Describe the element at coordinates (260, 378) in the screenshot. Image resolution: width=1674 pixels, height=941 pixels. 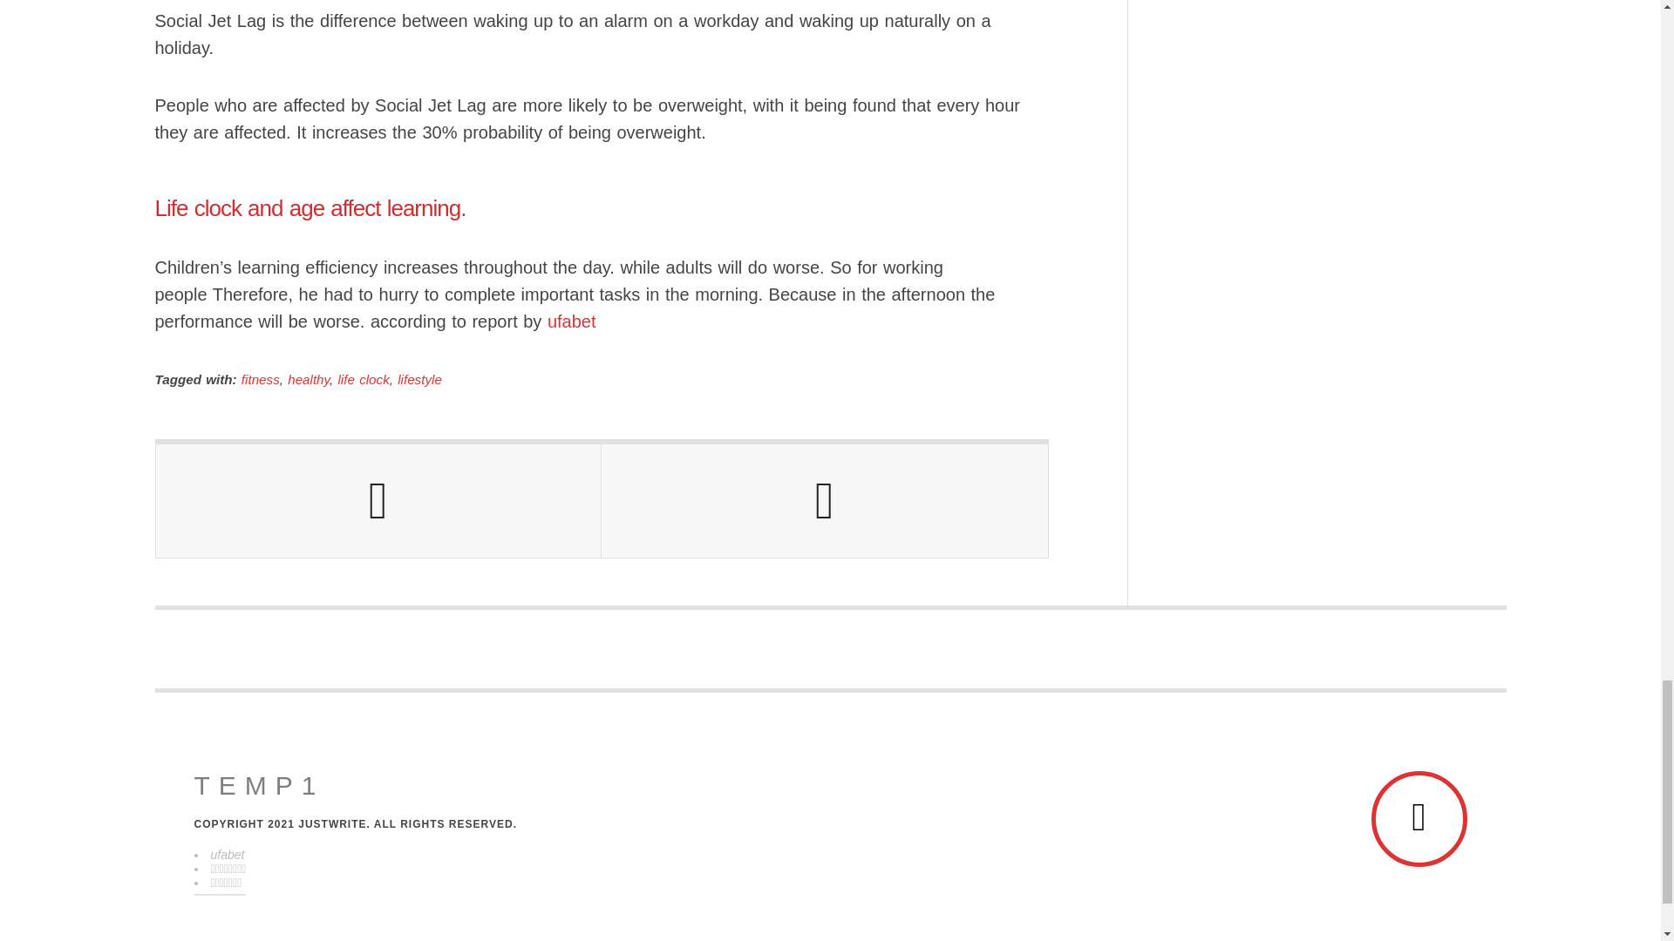
I see `fitness` at that location.